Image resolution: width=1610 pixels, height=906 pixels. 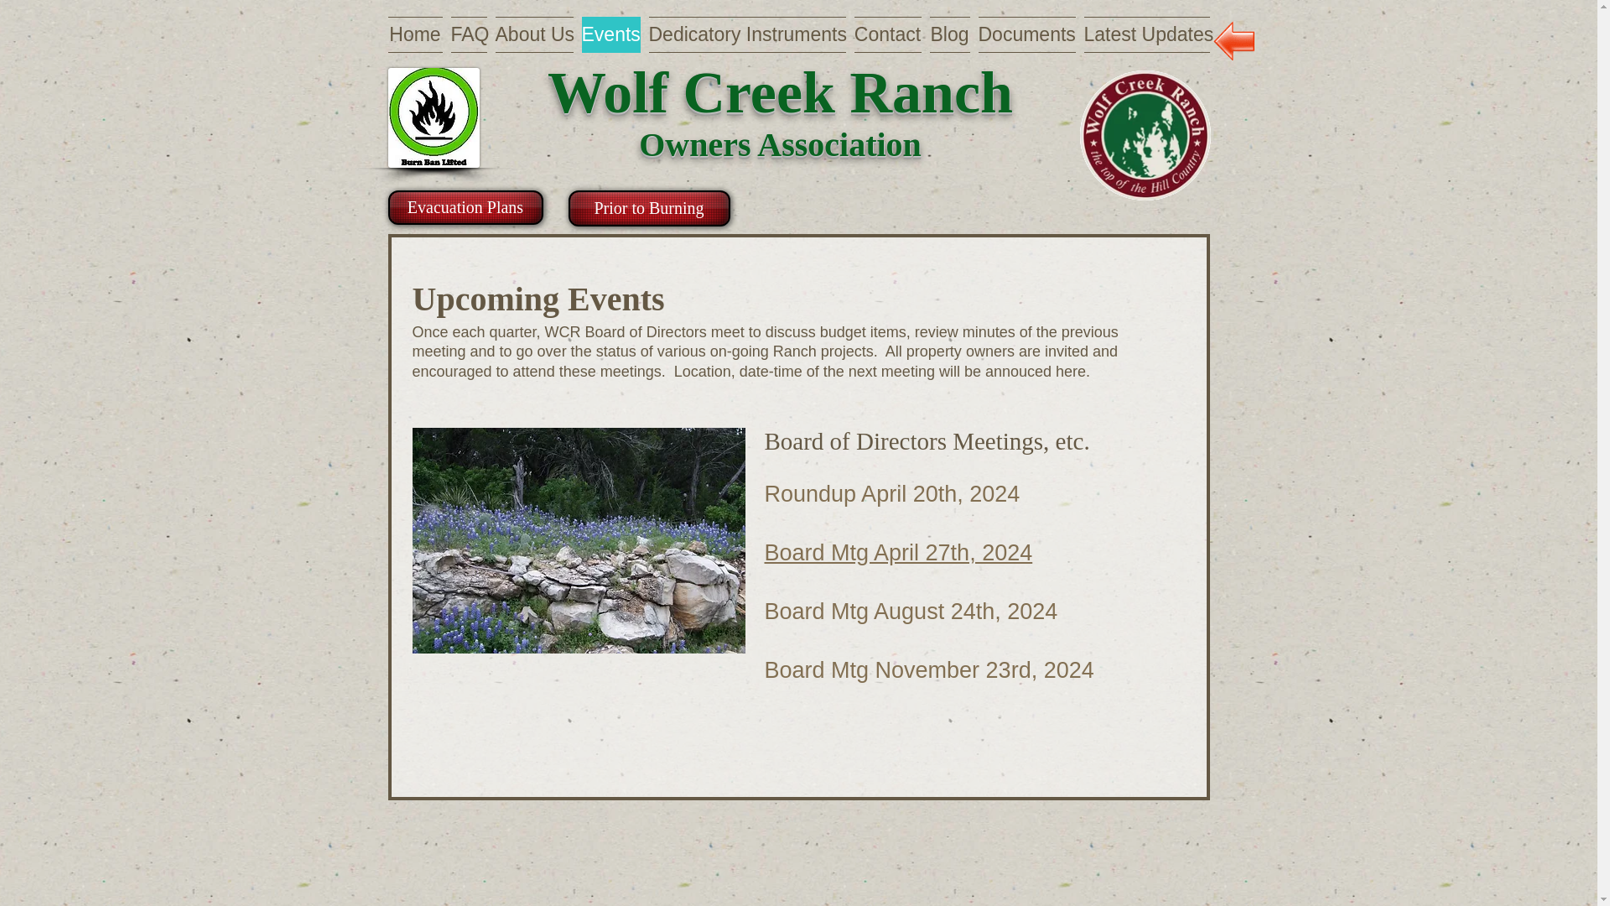 What do you see at coordinates (1145, 135) in the screenshot?
I see `Click to go to WCR Forums` at bounding box center [1145, 135].